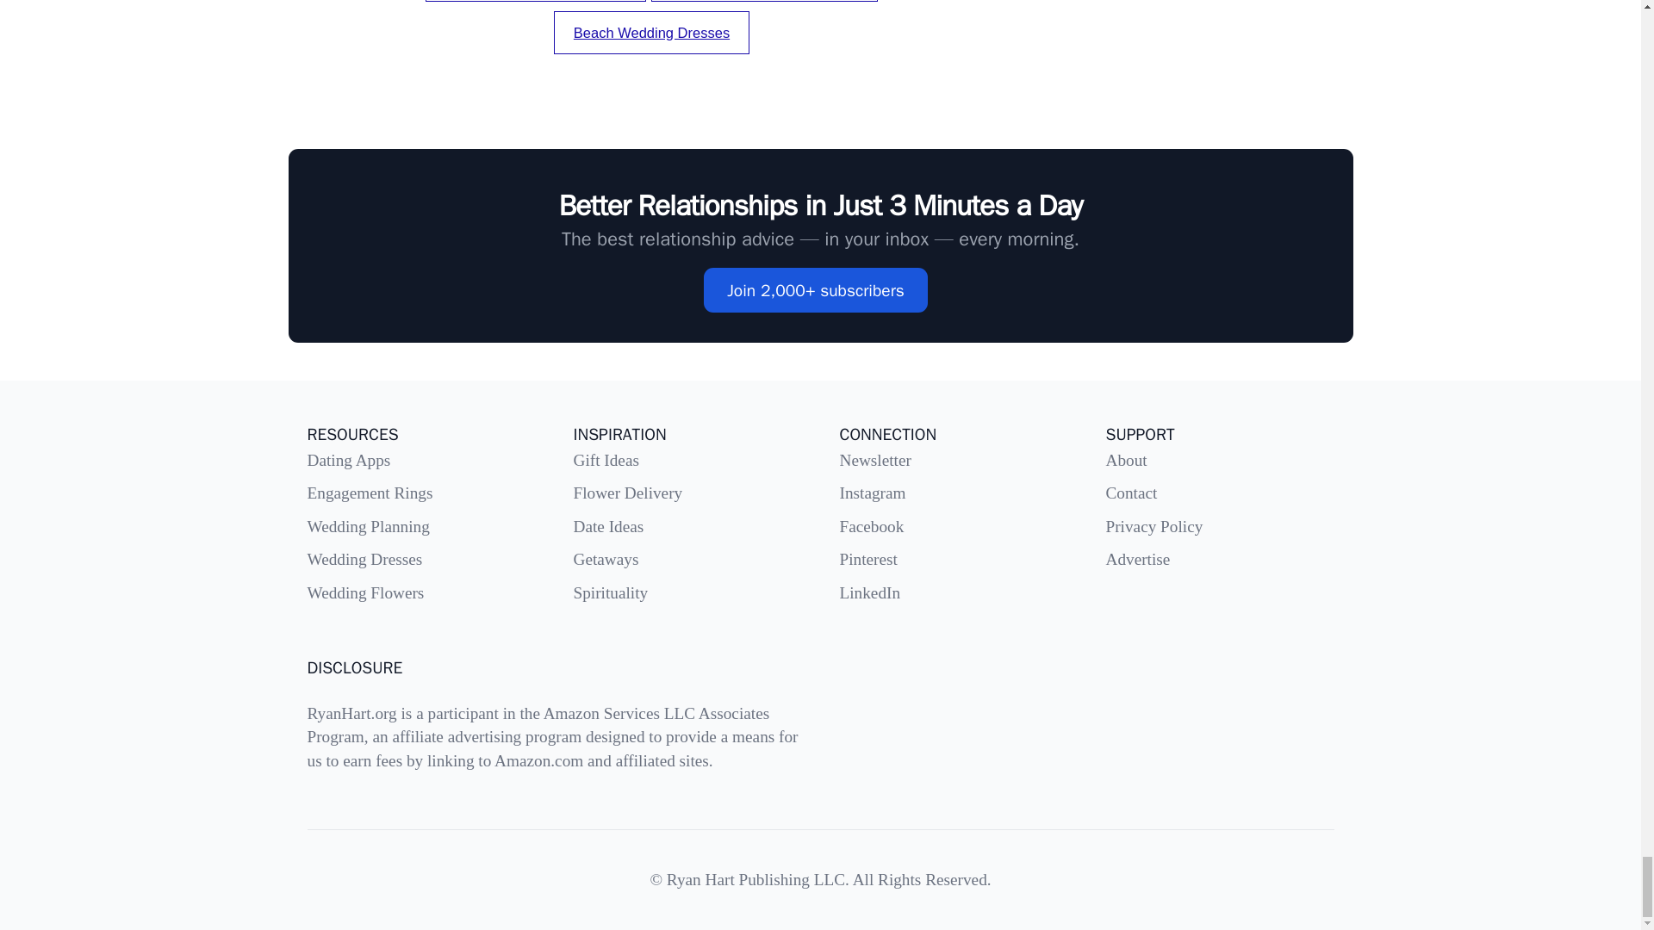 The image size is (1654, 930). Describe the element at coordinates (606, 559) in the screenshot. I see `Getaways` at that location.